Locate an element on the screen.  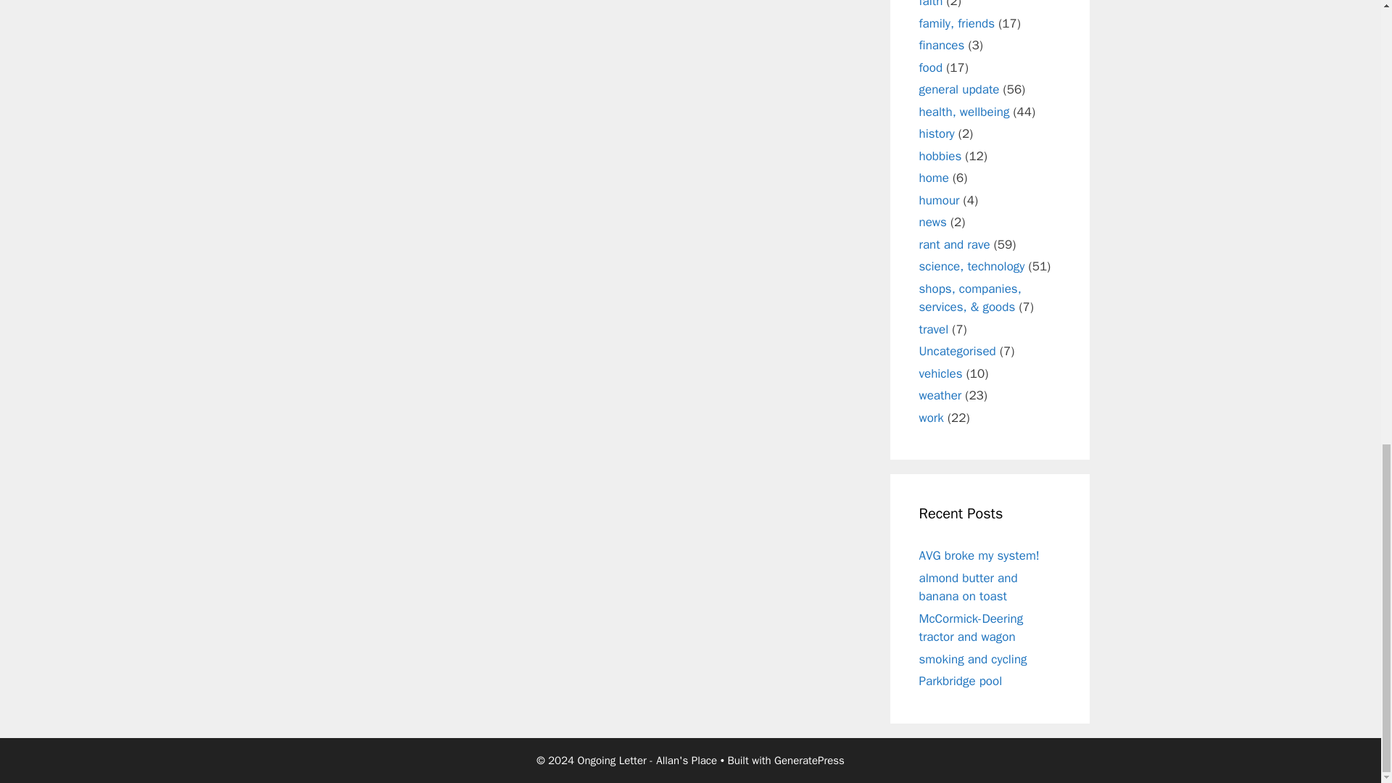
faith is located at coordinates (931, 4).